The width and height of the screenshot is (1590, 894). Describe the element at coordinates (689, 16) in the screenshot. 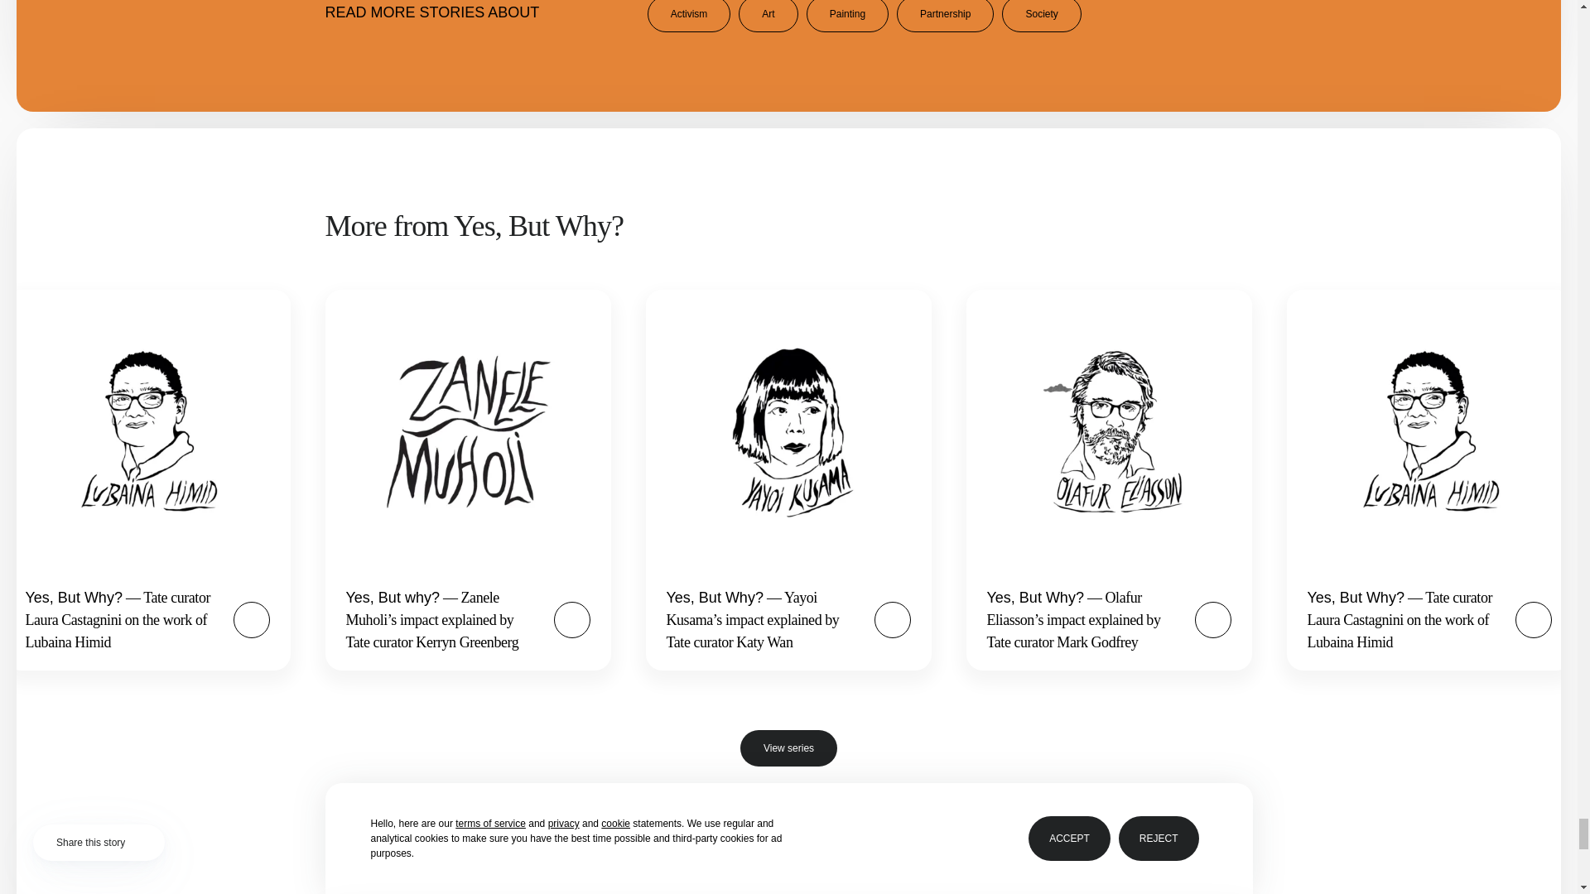

I see `Activism` at that location.